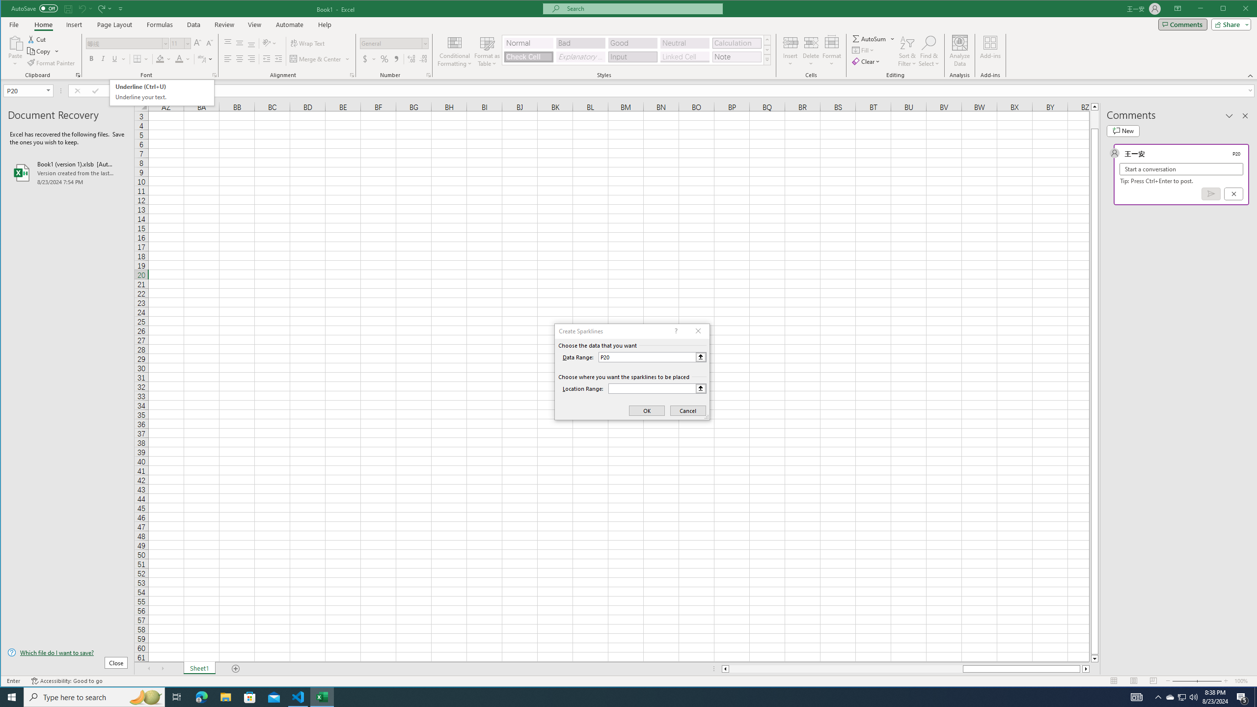  Describe the element at coordinates (737, 43) in the screenshot. I see `Calculation` at that location.